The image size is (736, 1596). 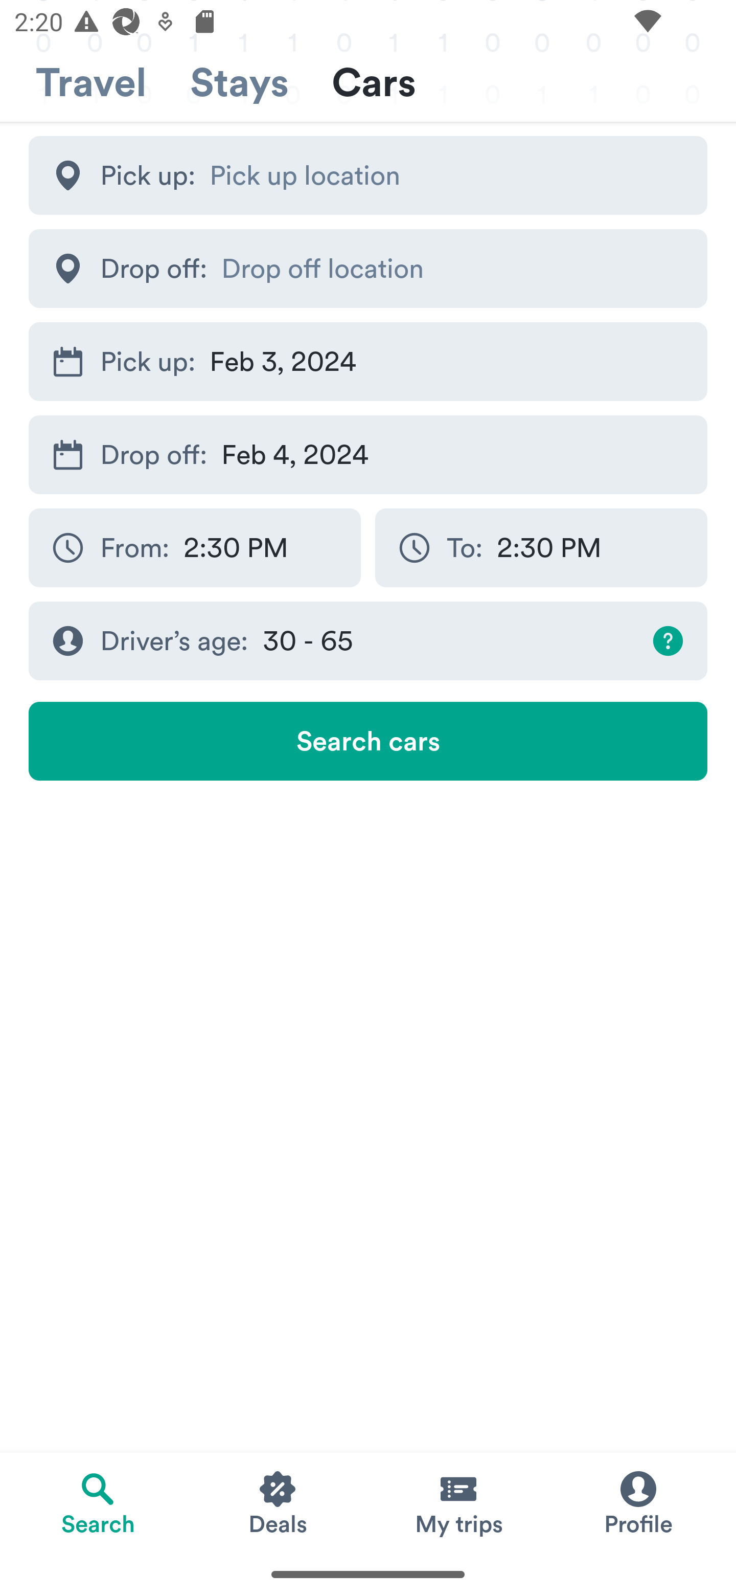 I want to click on Deals, so click(x=278, y=1502).